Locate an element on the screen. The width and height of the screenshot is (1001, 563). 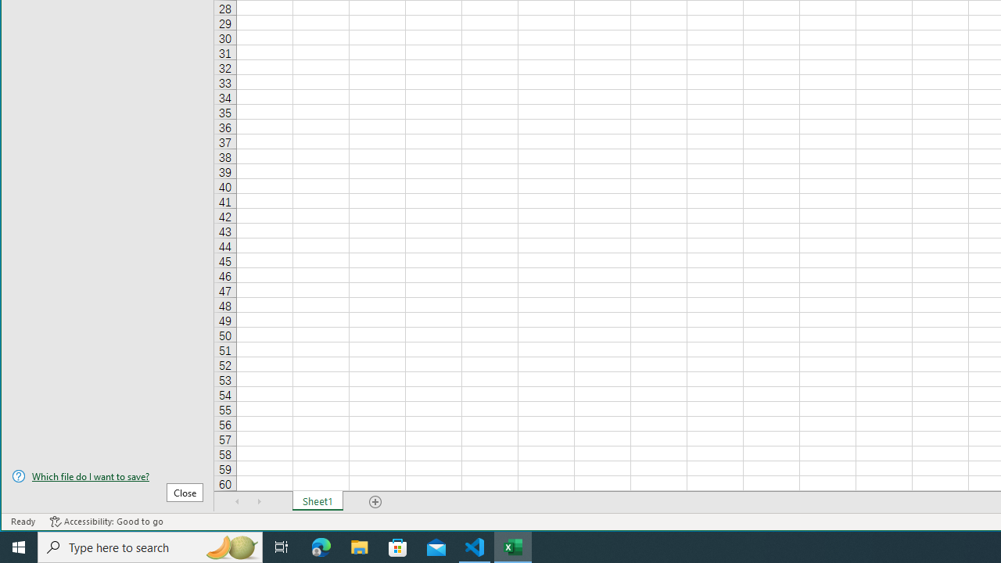
Start is located at coordinates (19, 547).